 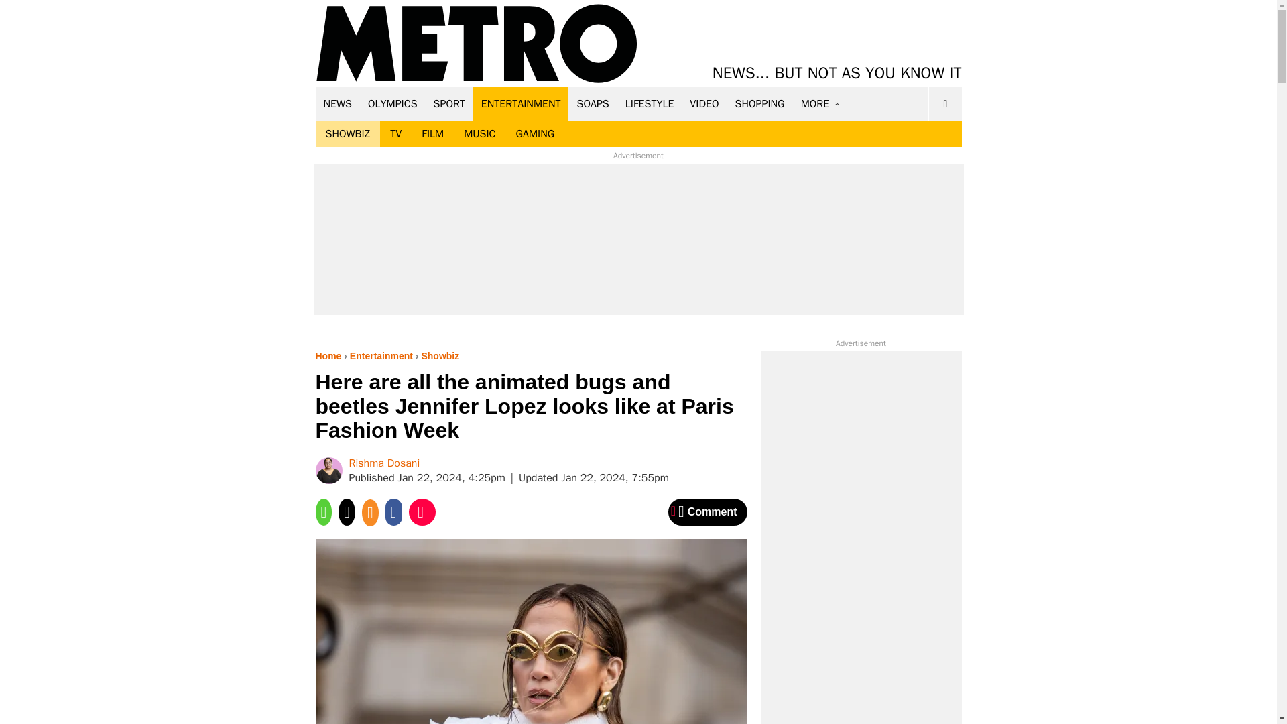 What do you see at coordinates (593, 103) in the screenshot?
I see `SOAPS` at bounding box center [593, 103].